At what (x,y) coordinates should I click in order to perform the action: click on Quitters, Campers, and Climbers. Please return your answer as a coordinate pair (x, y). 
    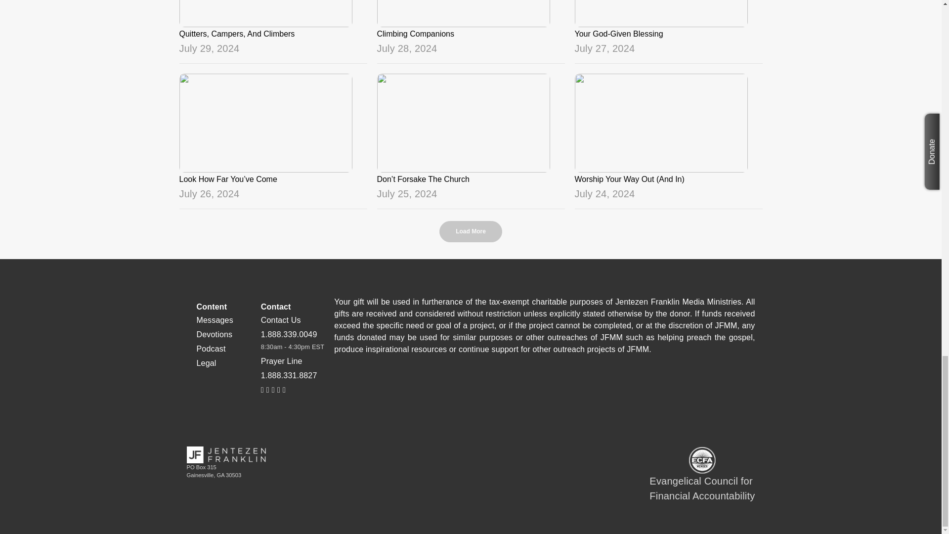
    Looking at the image, I should click on (273, 28).